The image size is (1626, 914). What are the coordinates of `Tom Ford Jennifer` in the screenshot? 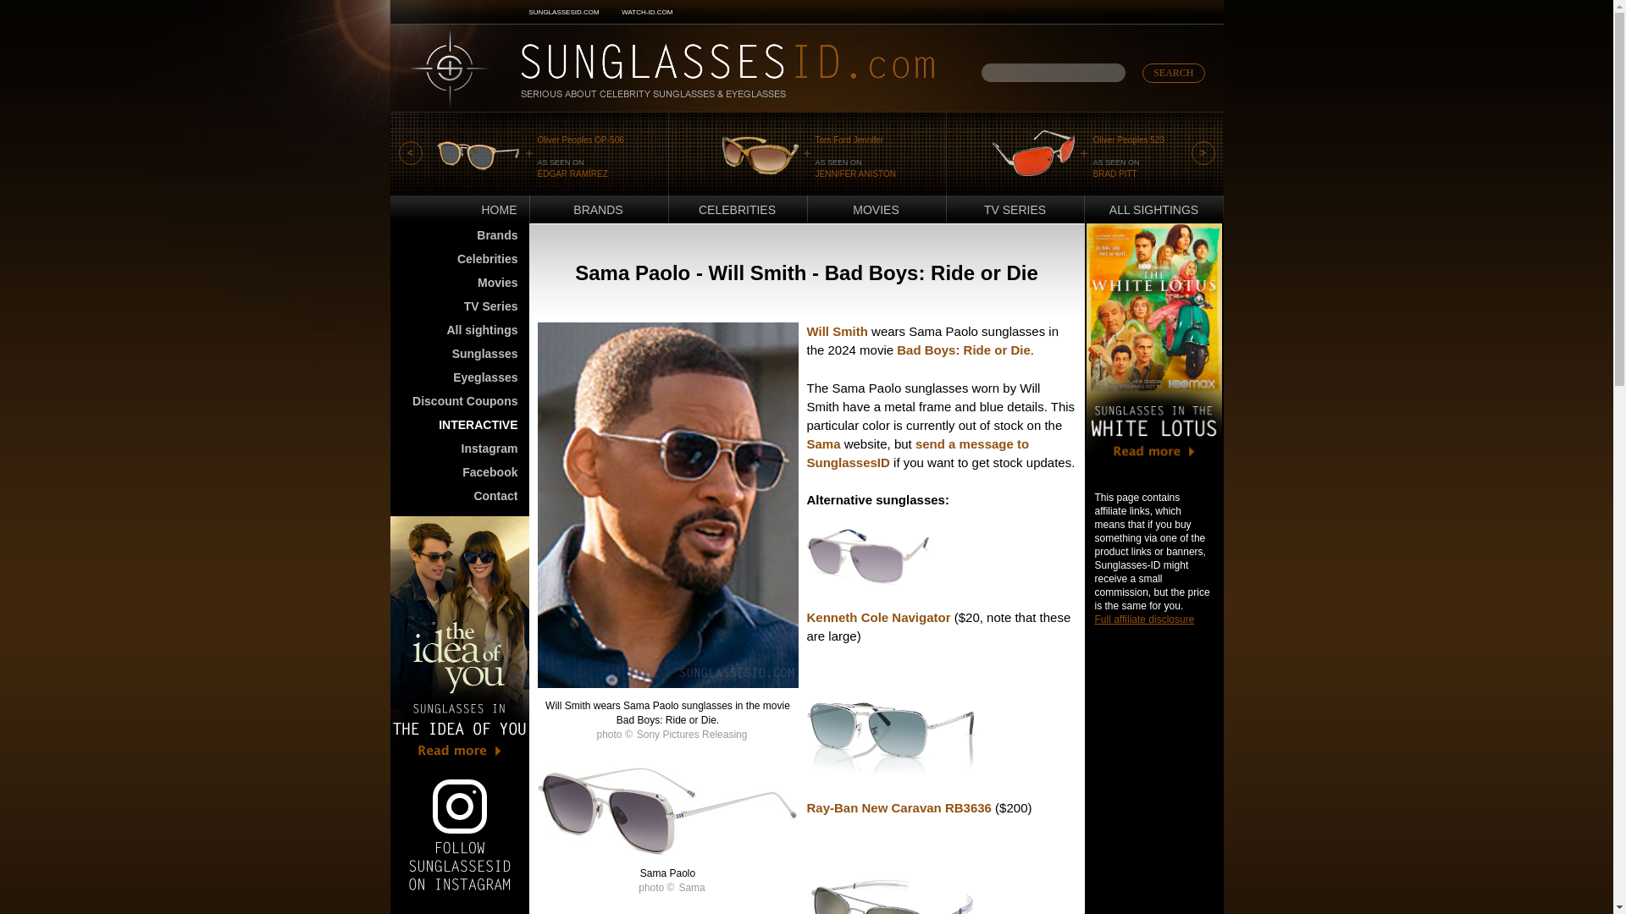 It's located at (760, 155).